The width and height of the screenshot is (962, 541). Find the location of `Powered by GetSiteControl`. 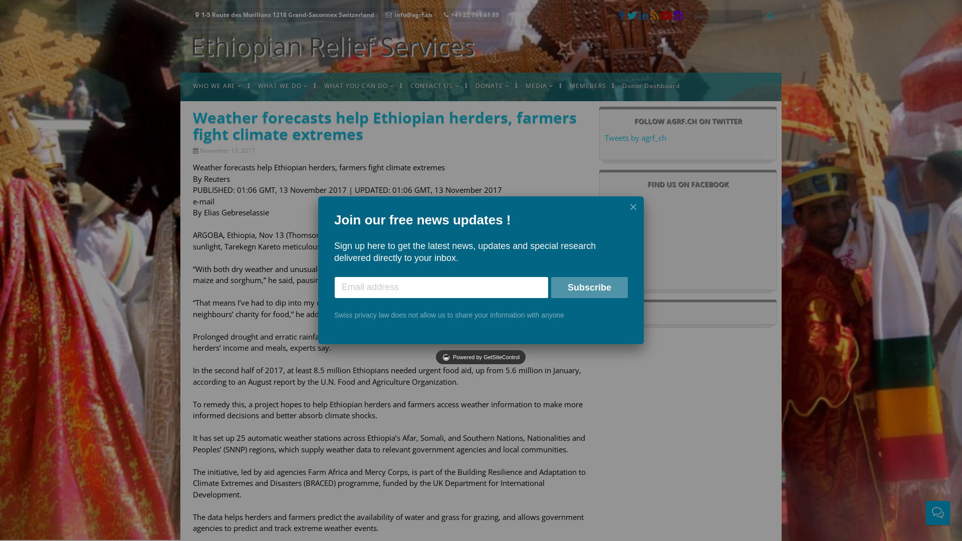

Powered by GetSiteControl is located at coordinates (481, 357).